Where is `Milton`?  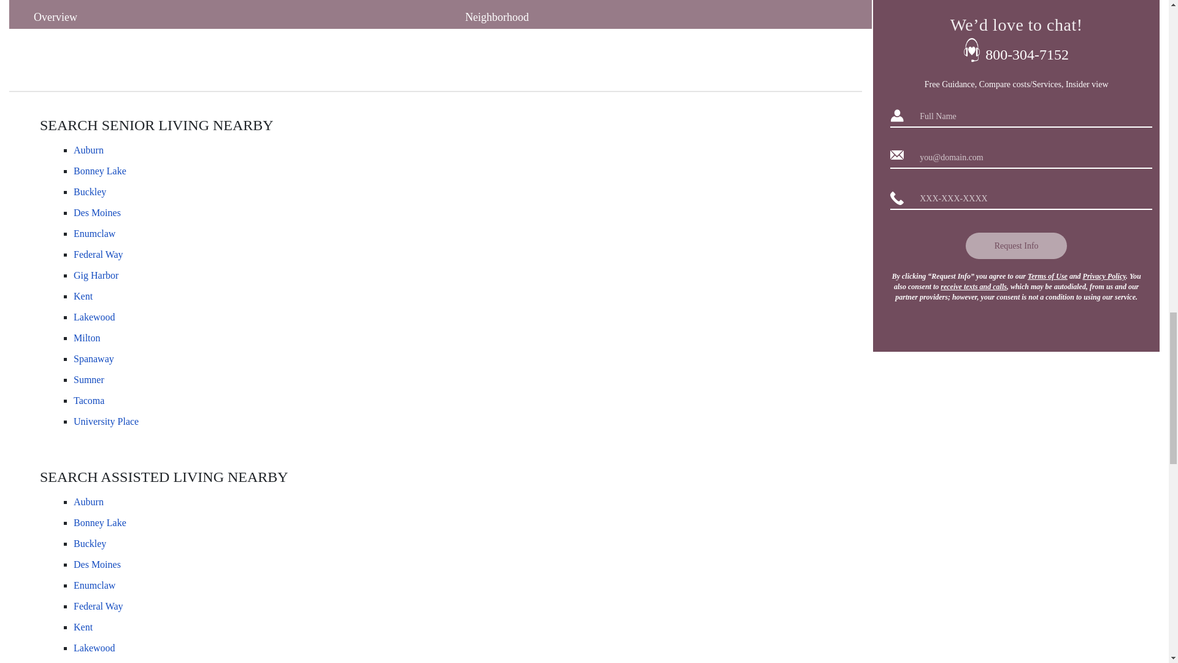 Milton is located at coordinates (87, 338).